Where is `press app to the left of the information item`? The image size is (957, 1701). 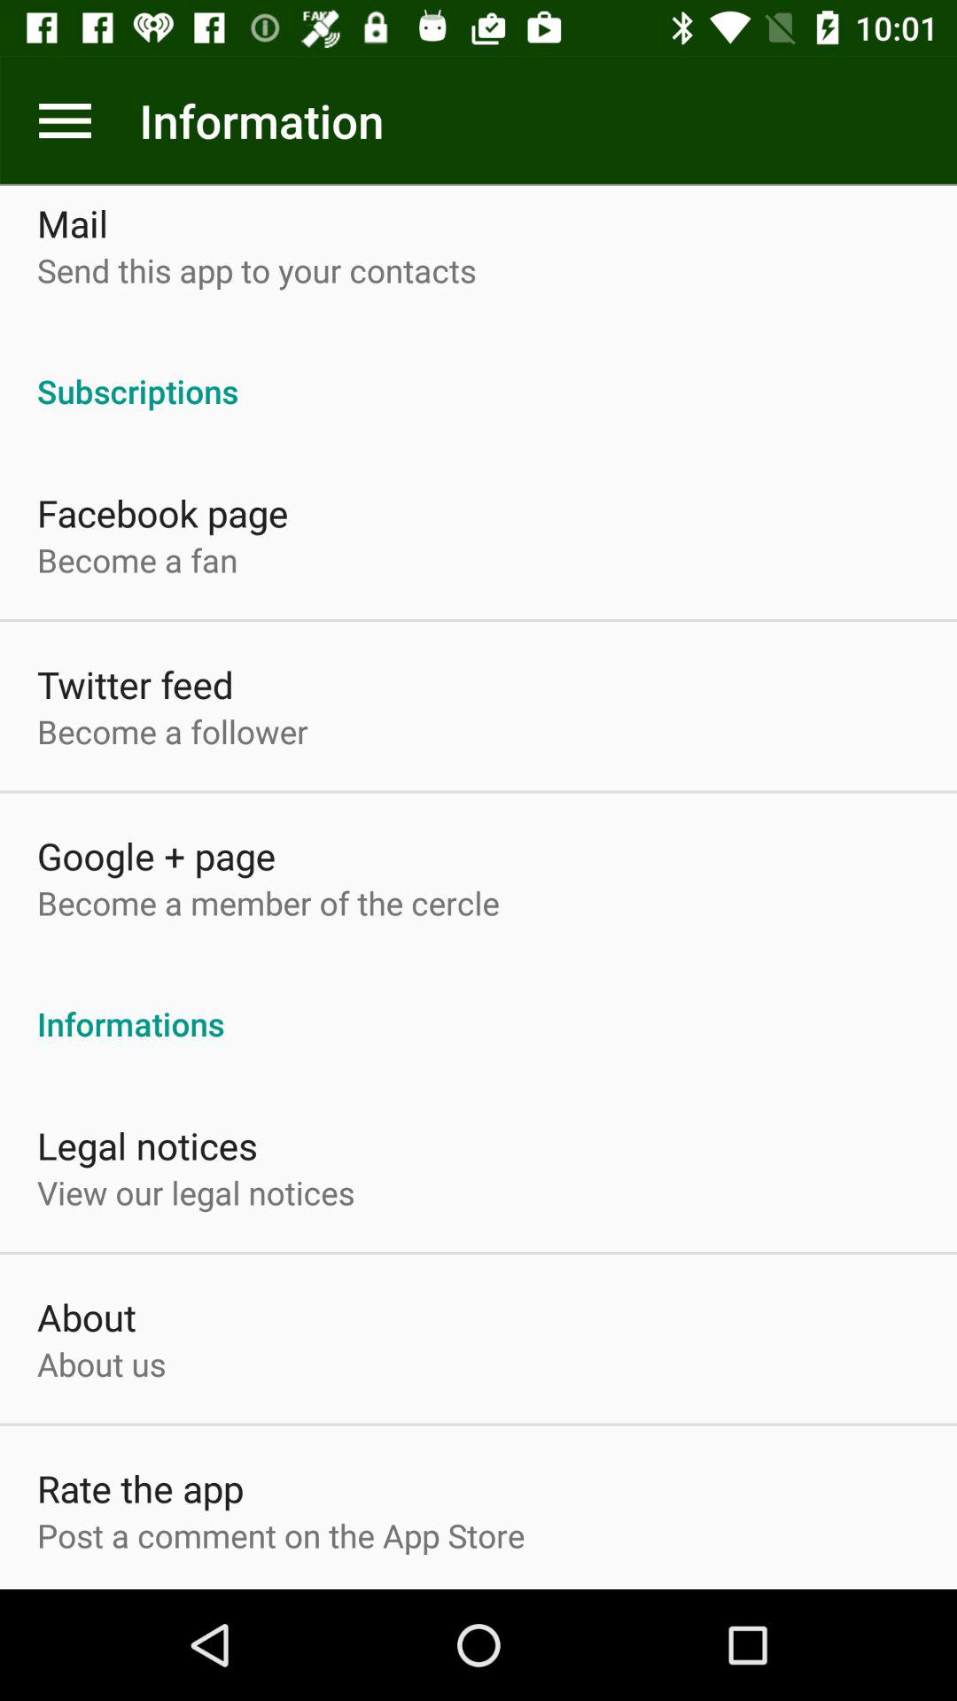 press app to the left of the information item is located at coordinates (65, 120).